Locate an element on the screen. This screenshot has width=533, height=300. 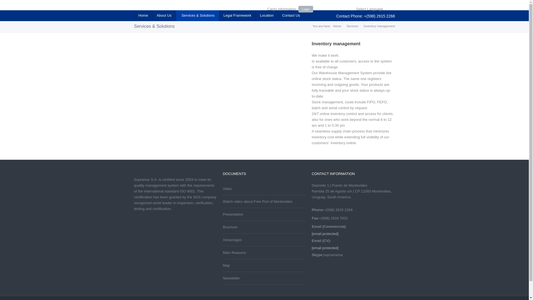
Location is located at coordinates (266, 16).